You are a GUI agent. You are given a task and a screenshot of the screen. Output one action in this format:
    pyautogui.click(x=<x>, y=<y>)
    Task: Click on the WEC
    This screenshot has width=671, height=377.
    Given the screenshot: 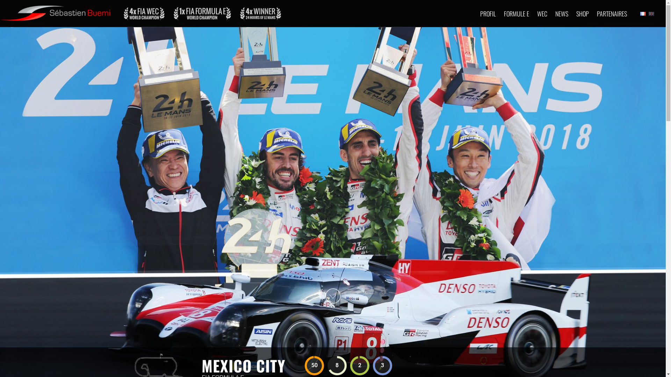 What is the action you would take?
    pyautogui.click(x=542, y=14)
    